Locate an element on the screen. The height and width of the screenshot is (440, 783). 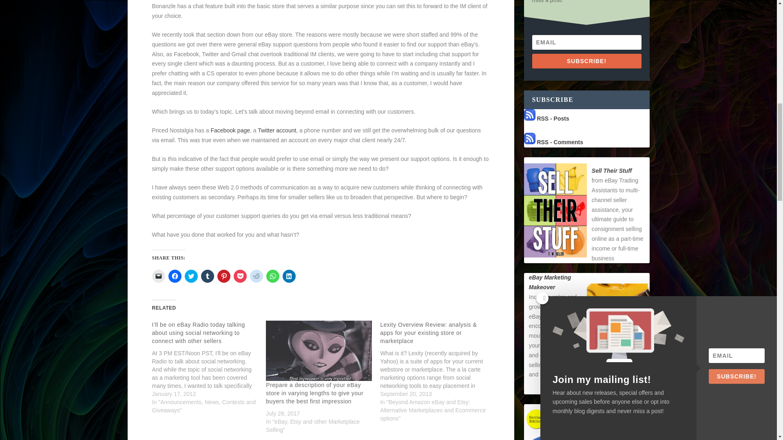
Click to share on Twitter is located at coordinates (190, 276).